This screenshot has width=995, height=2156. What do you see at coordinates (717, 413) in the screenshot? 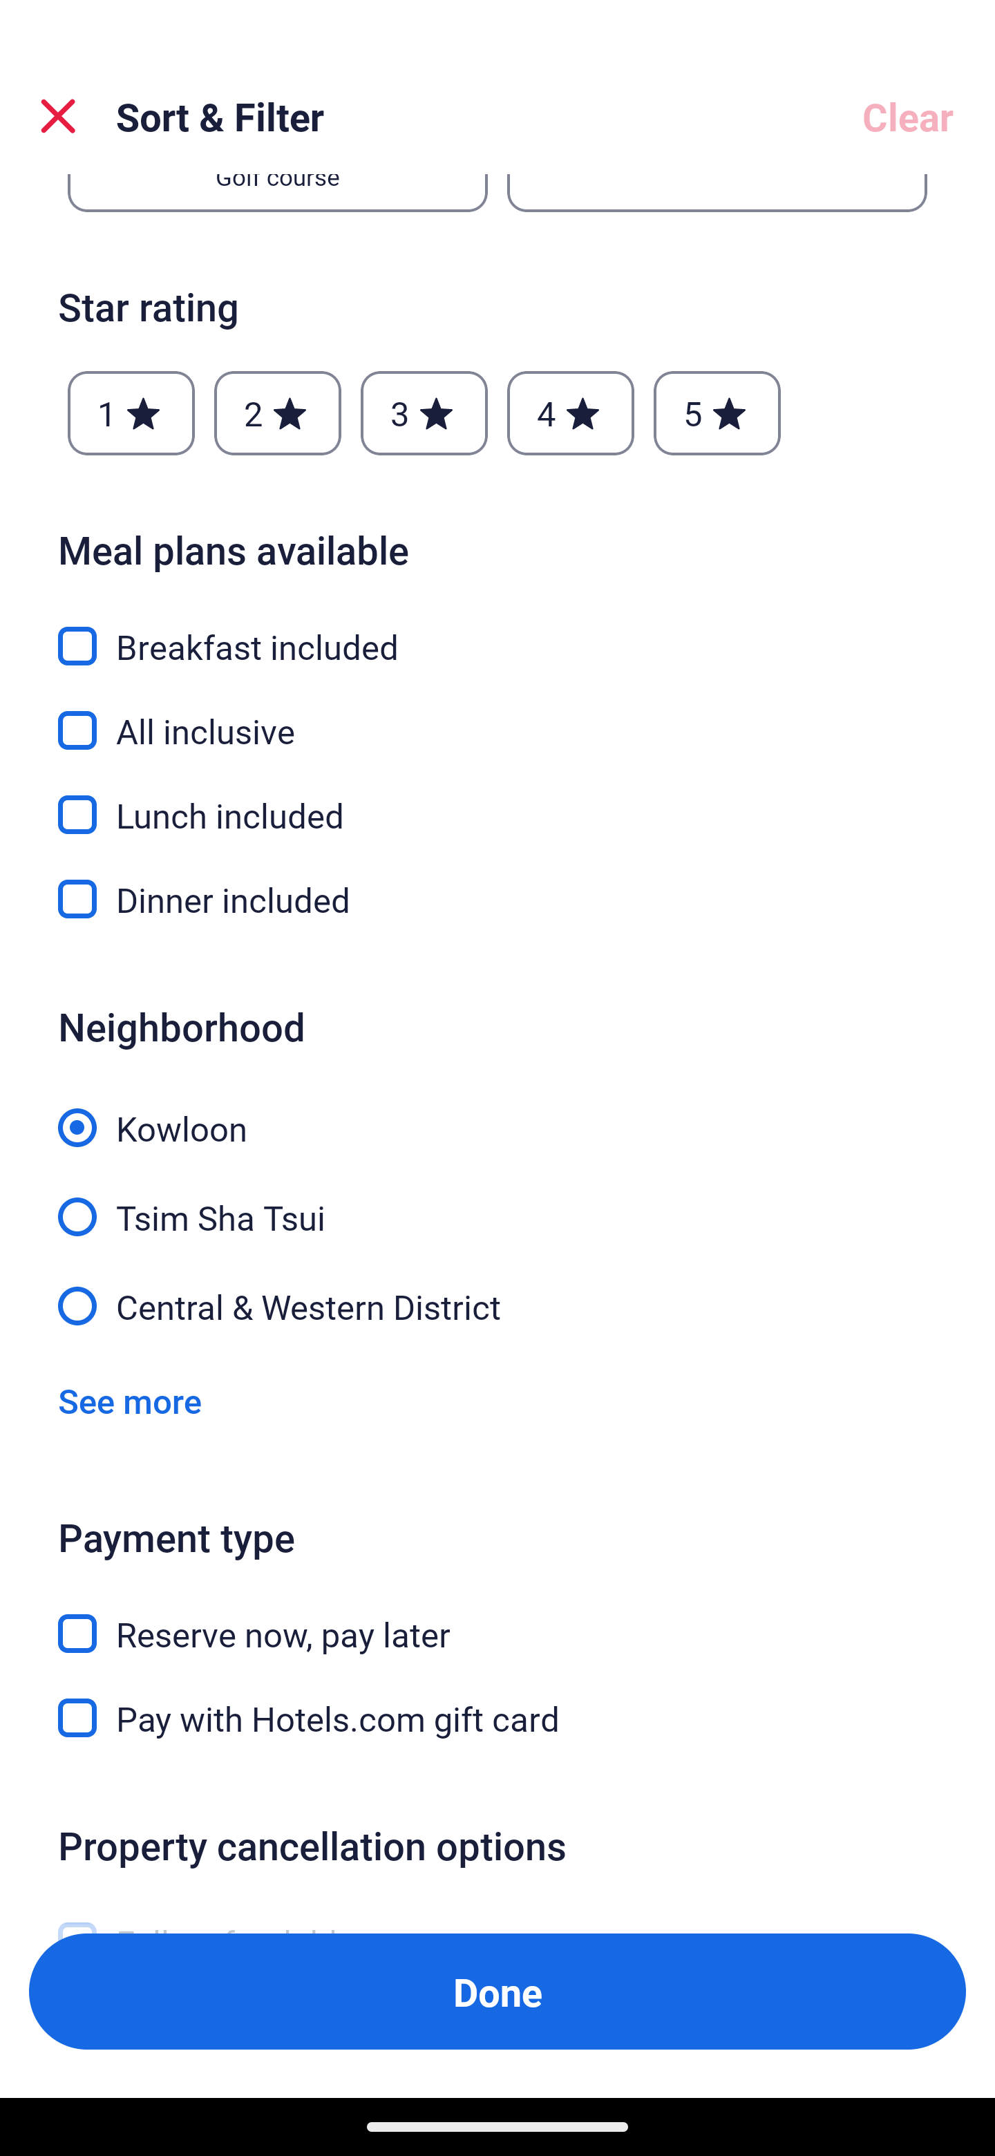
I see `5` at bounding box center [717, 413].